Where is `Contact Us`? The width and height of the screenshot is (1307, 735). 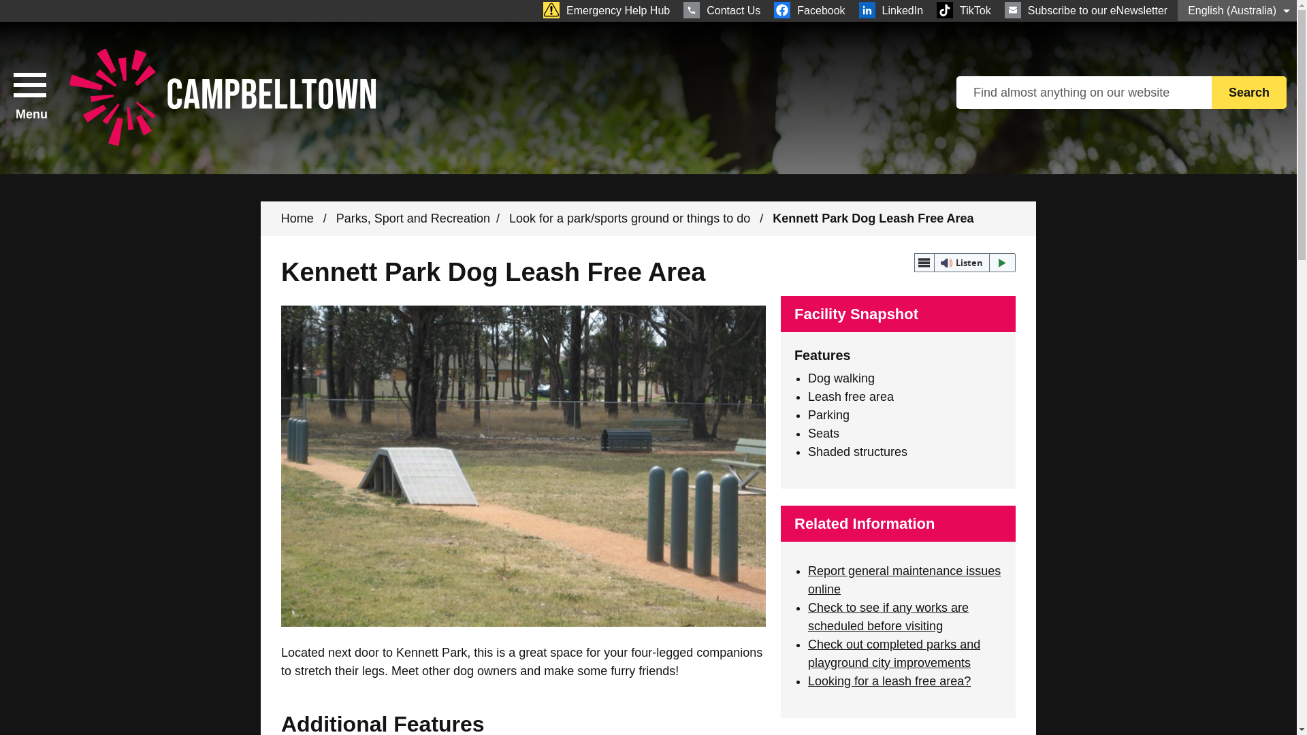 Contact Us is located at coordinates (222, 98).